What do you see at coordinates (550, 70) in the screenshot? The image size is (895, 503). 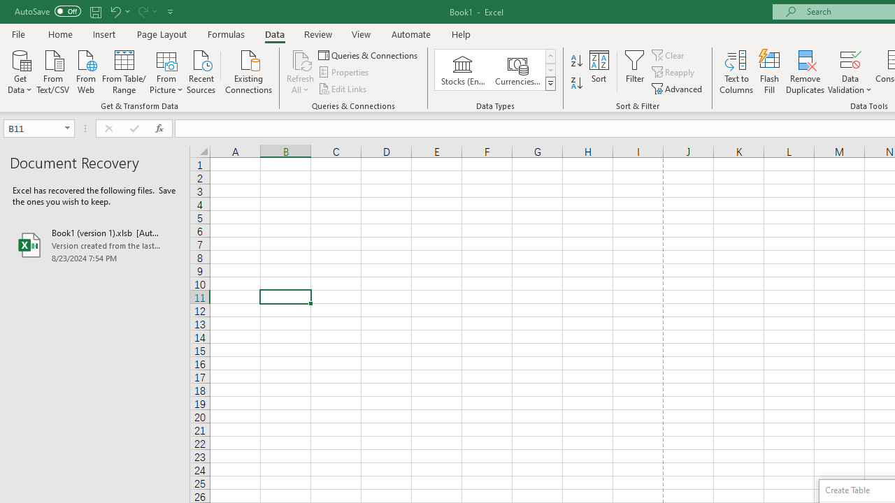 I see `Row Down` at bounding box center [550, 70].